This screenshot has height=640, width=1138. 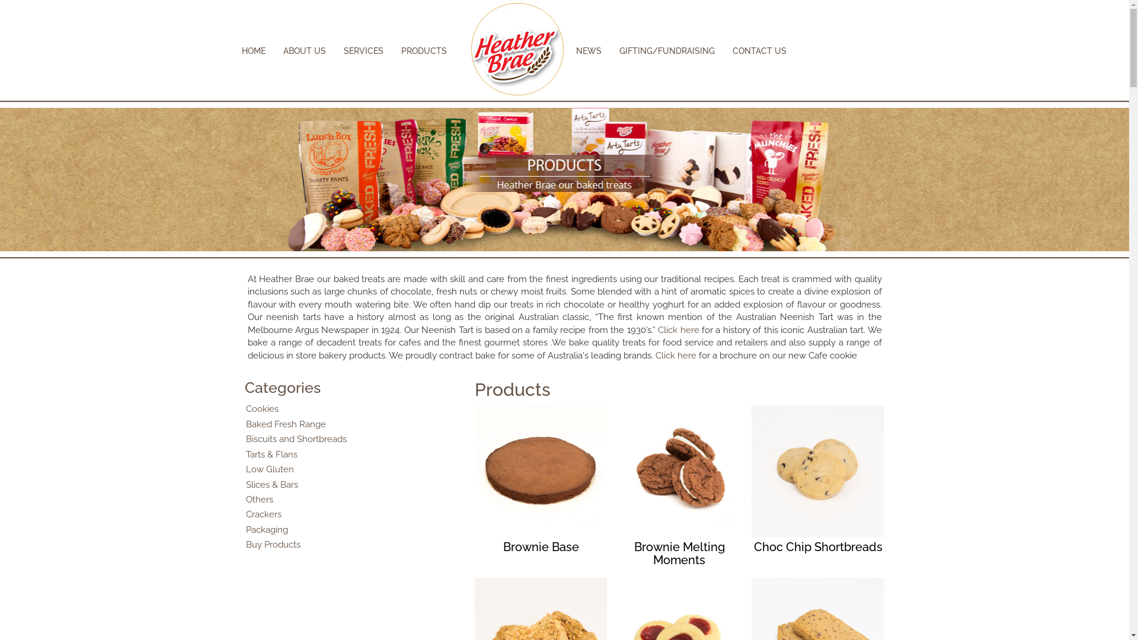 I want to click on Biscuits and Shortbreads, so click(x=296, y=439).